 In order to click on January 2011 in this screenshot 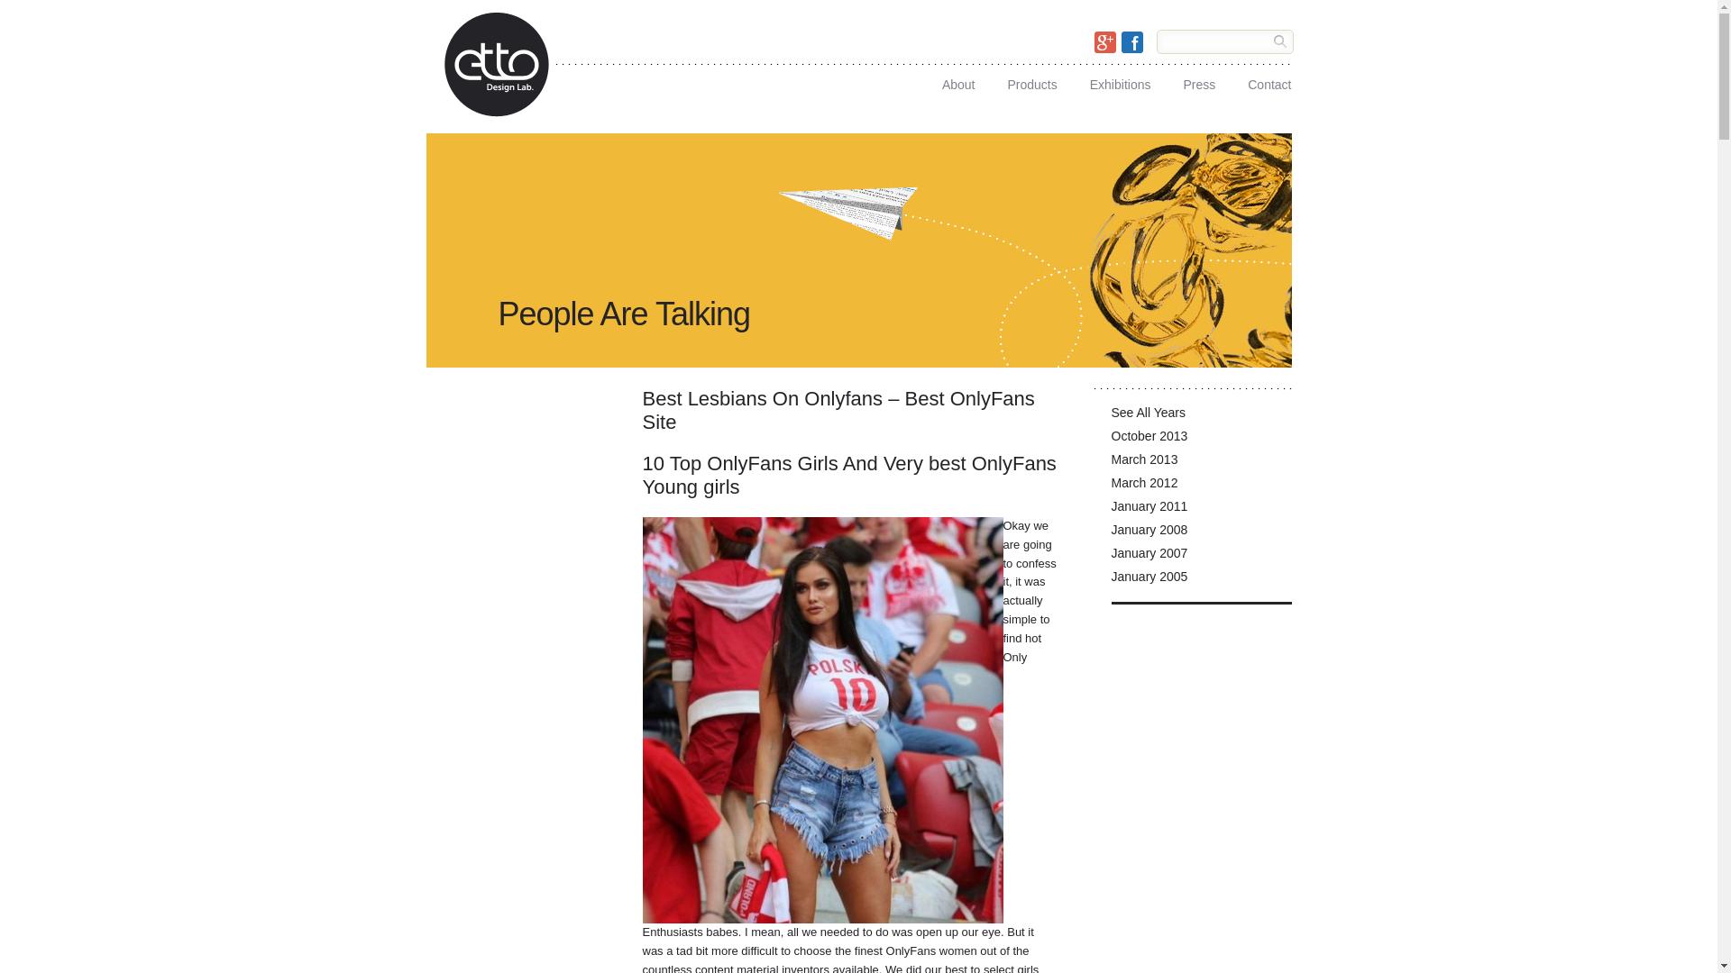, I will do `click(1201, 510)`.